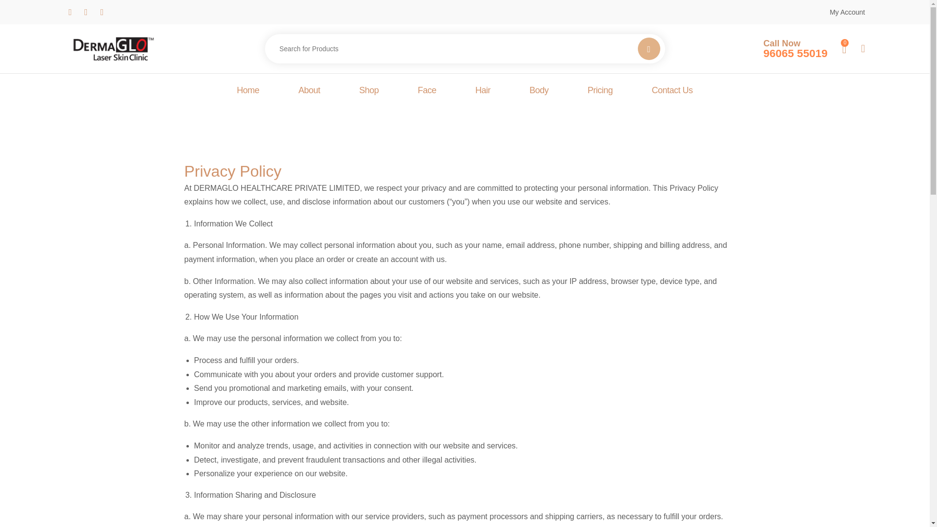  What do you see at coordinates (427, 91) in the screenshot?
I see `Face` at bounding box center [427, 91].